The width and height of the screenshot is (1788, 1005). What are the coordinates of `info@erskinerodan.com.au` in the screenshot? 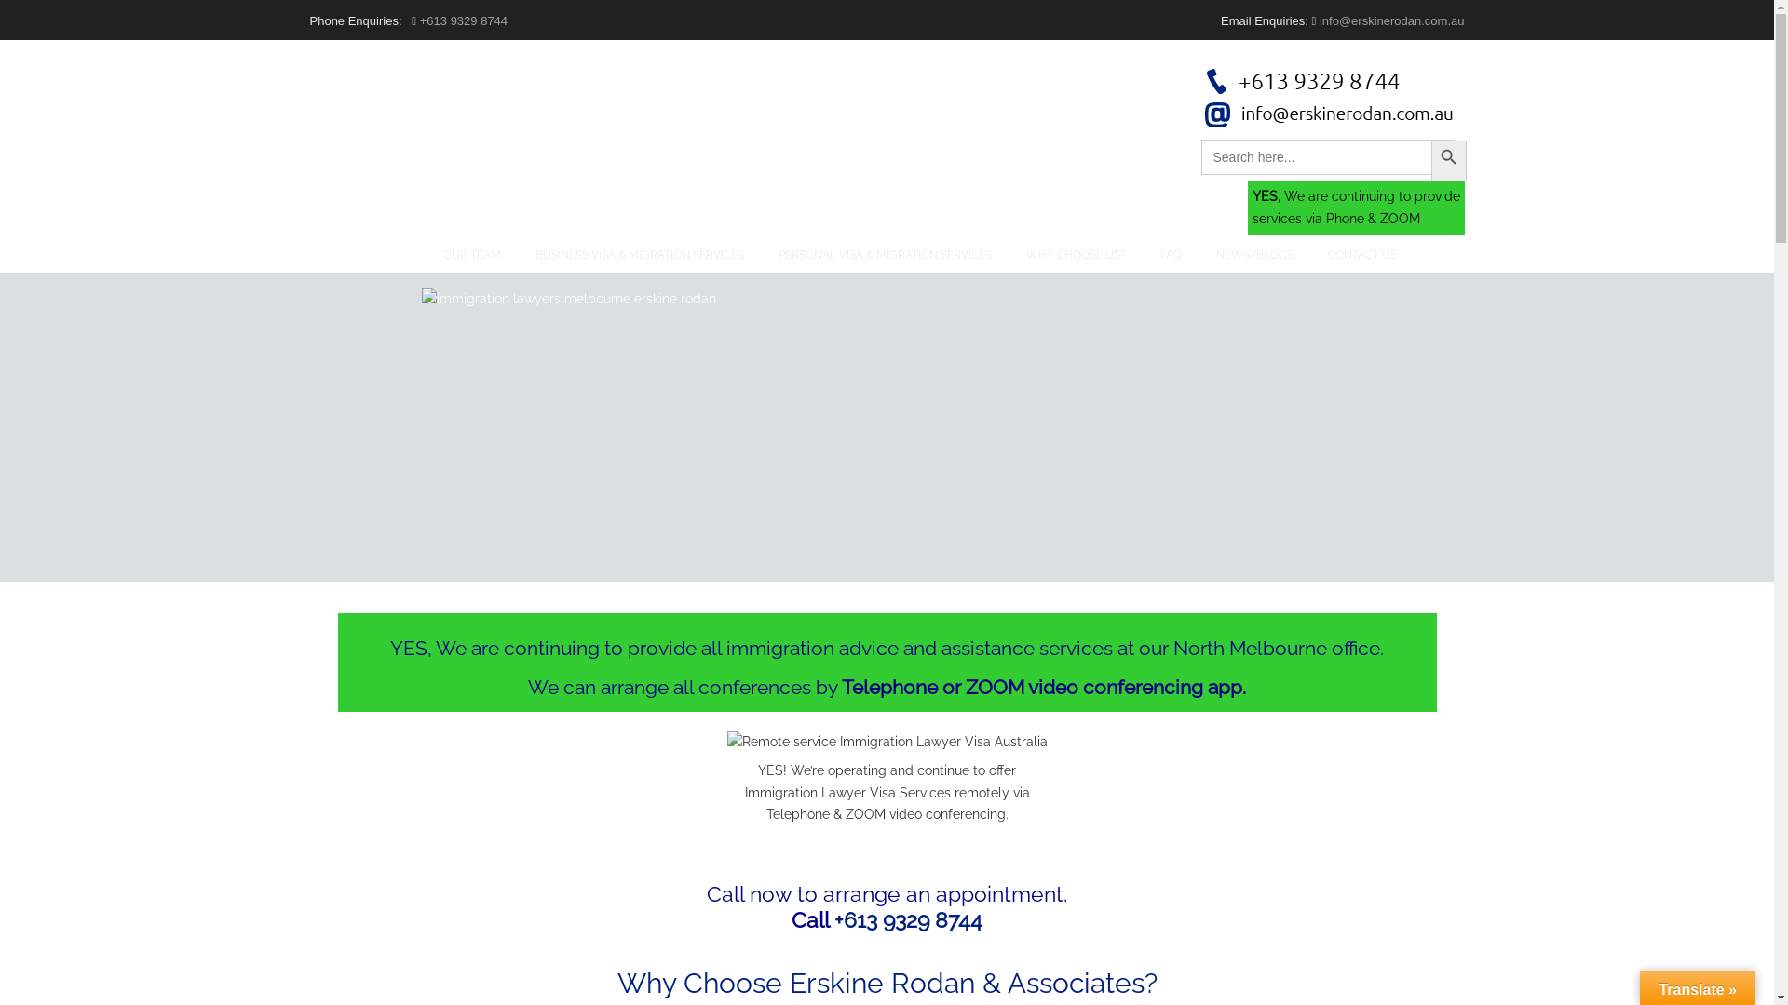 It's located at (1392, 20).